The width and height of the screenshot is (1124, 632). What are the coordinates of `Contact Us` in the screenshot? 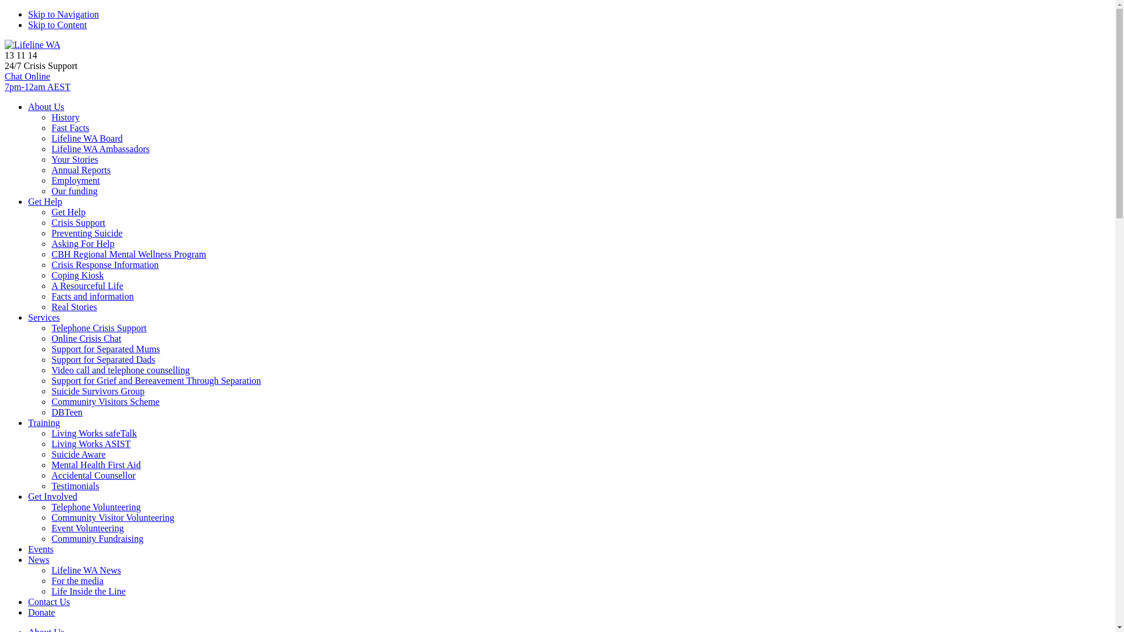 It's located at (49, 602).